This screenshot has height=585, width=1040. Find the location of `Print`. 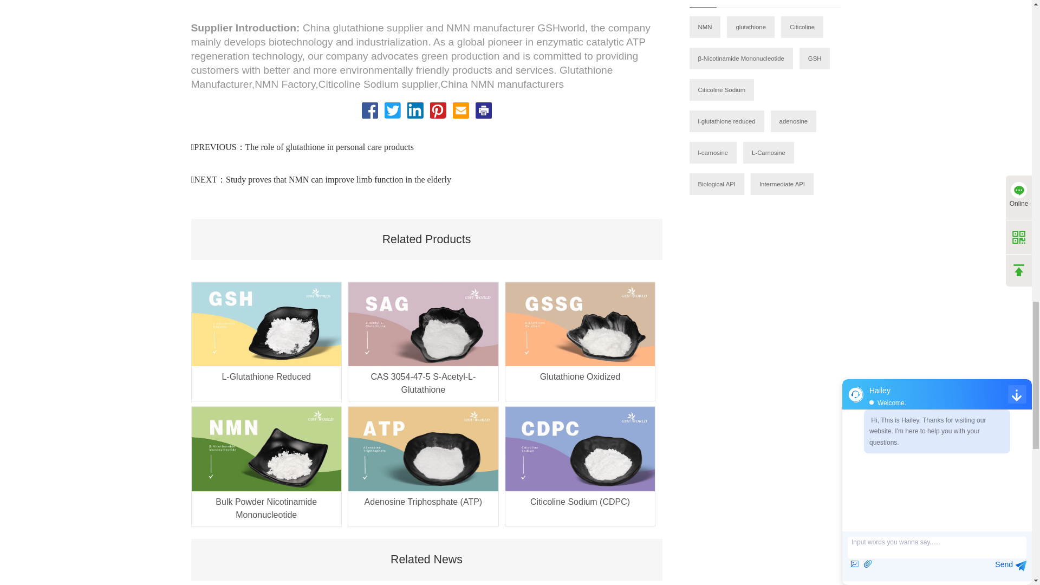

Print is located at coordinates (483, 110).